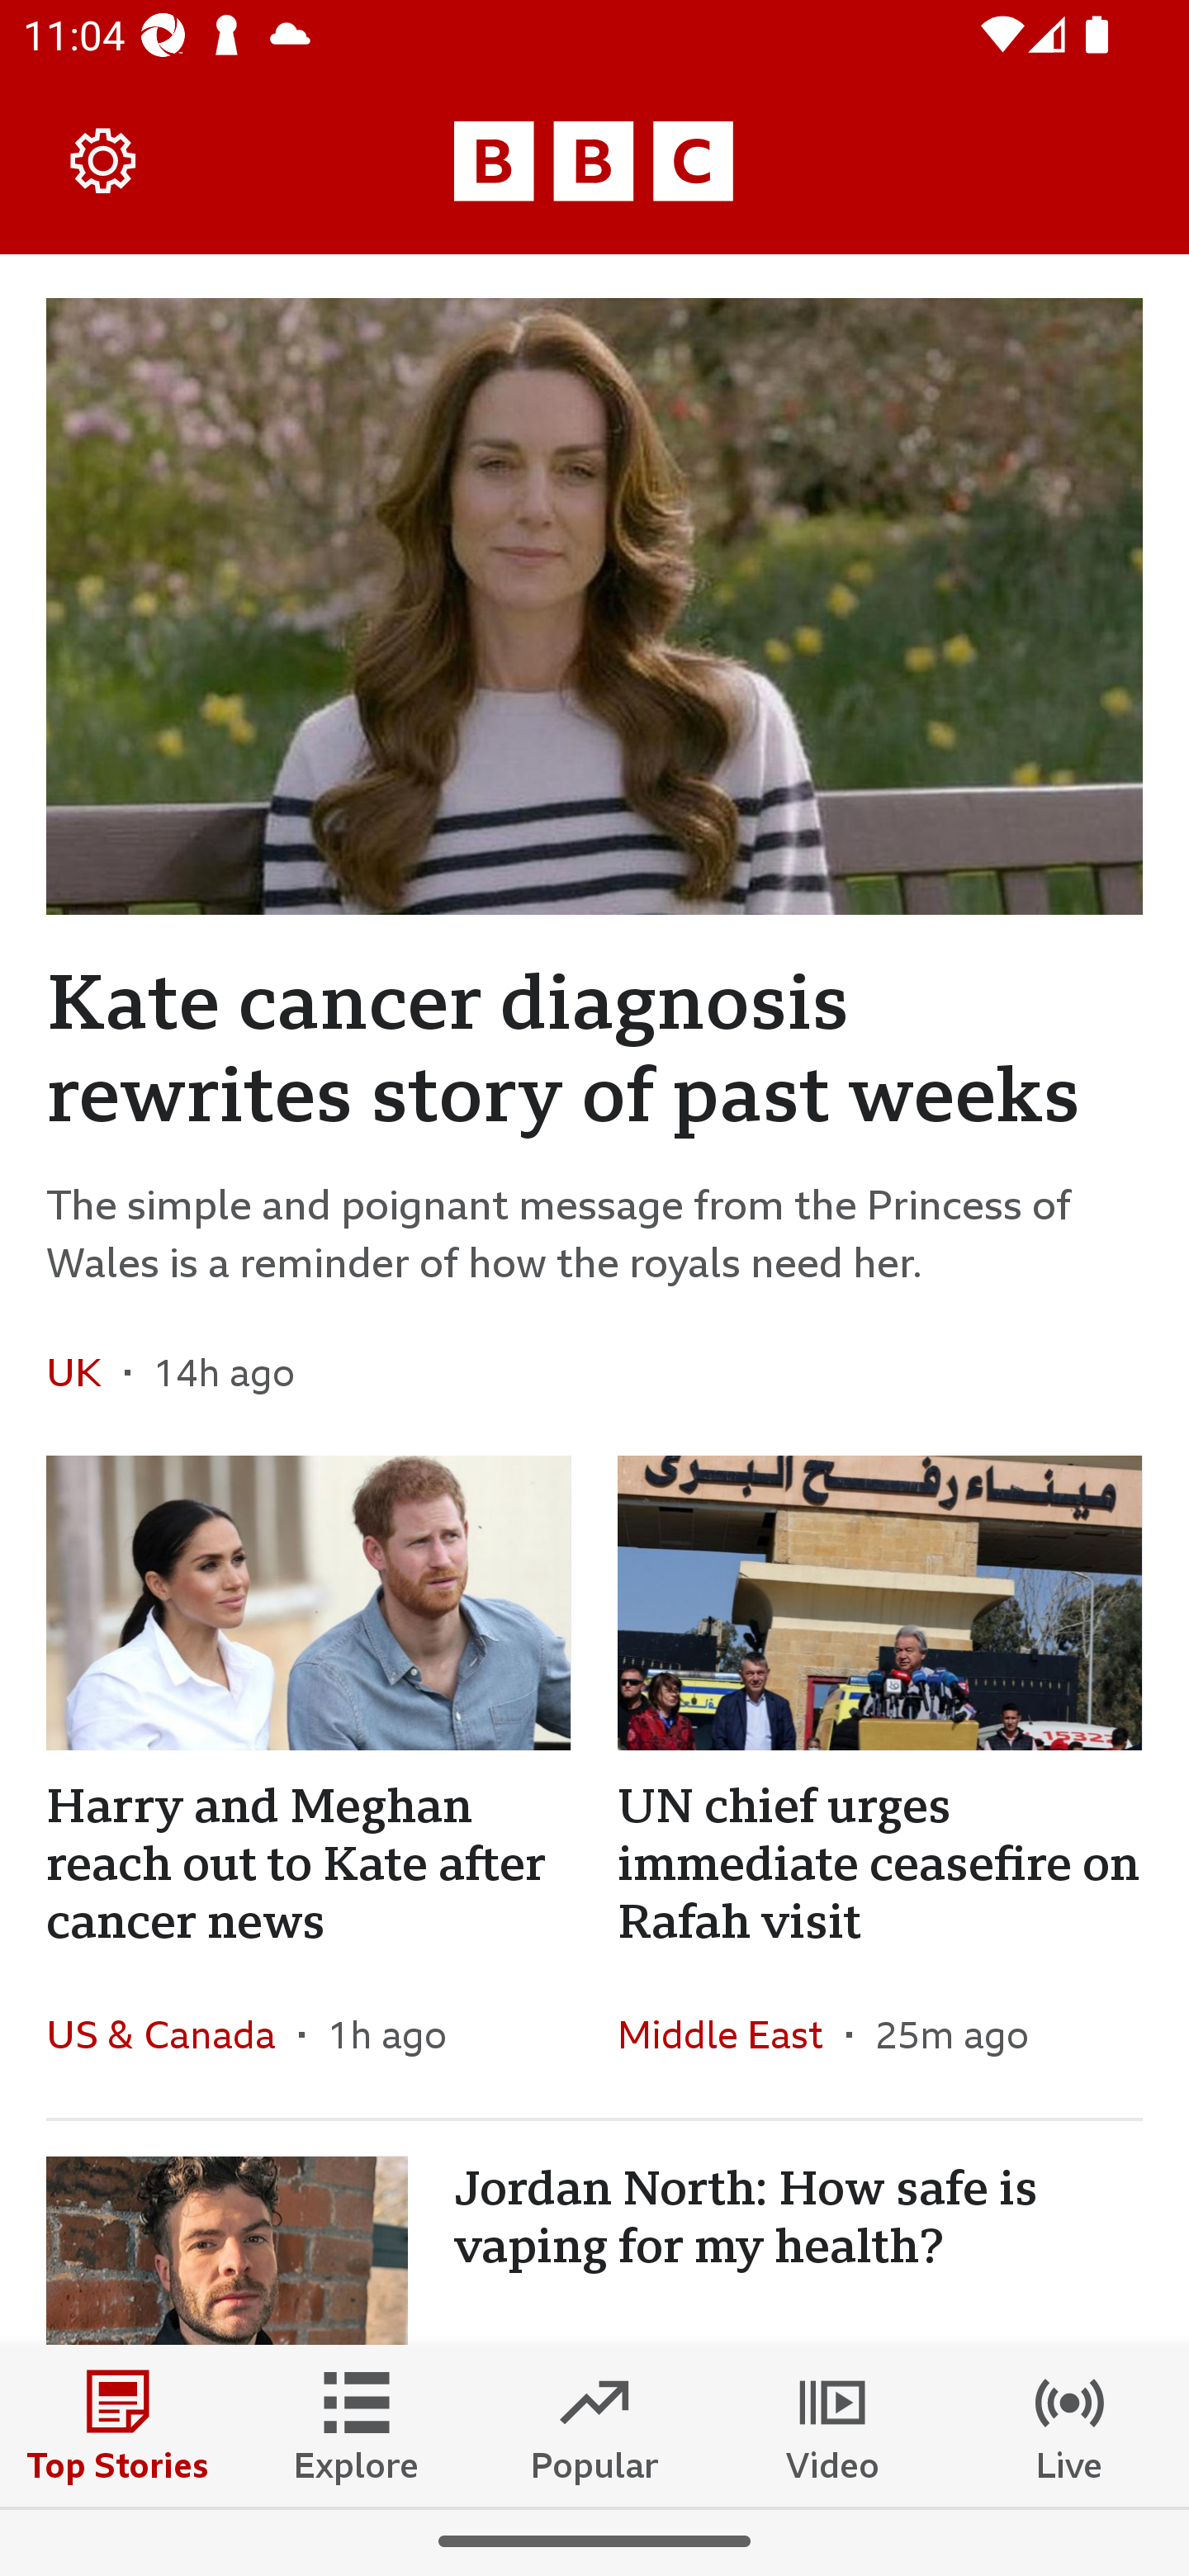 Image resolution: width=1189 pixels, height=2576 pixels. What do you see at coordinates (357, 2425) in the screenshot?
I see `Explore` at bounding box center [357, 2425].